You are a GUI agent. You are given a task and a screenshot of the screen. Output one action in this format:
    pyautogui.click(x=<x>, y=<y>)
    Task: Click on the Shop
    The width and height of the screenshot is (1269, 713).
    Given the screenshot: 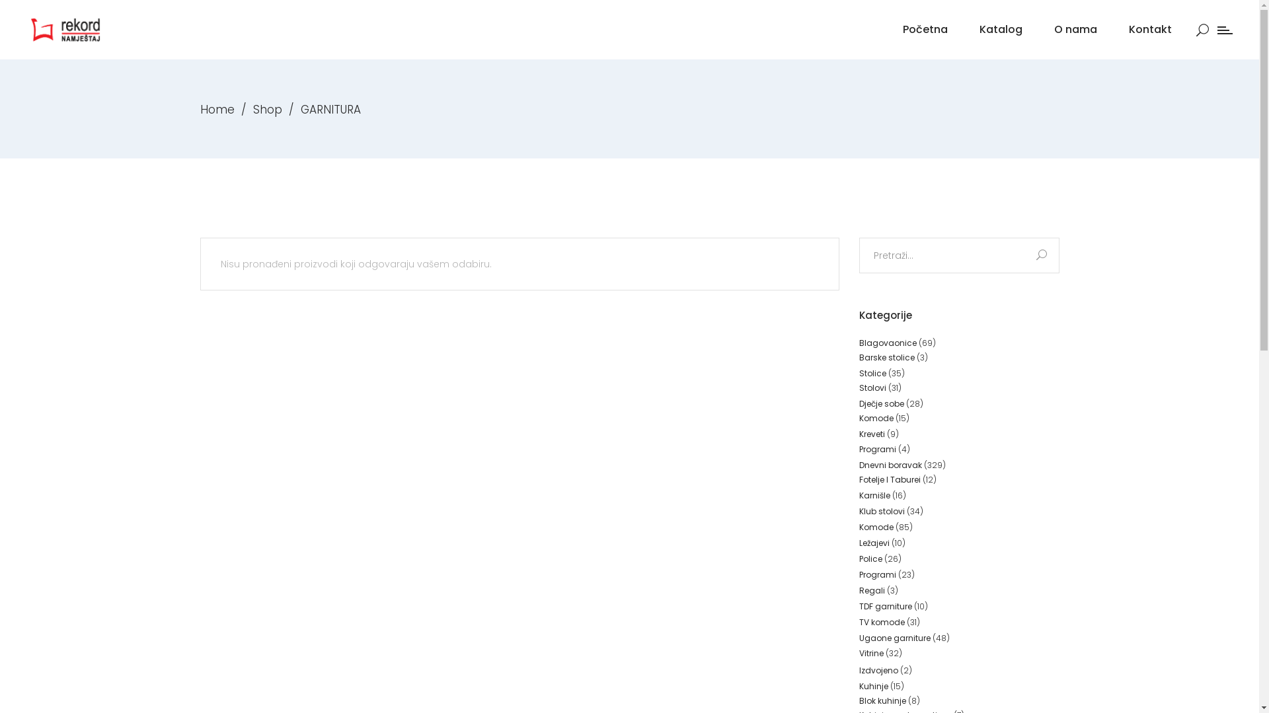 What is the action you would take?
    pyautogui.click(x=267, y=110)
    